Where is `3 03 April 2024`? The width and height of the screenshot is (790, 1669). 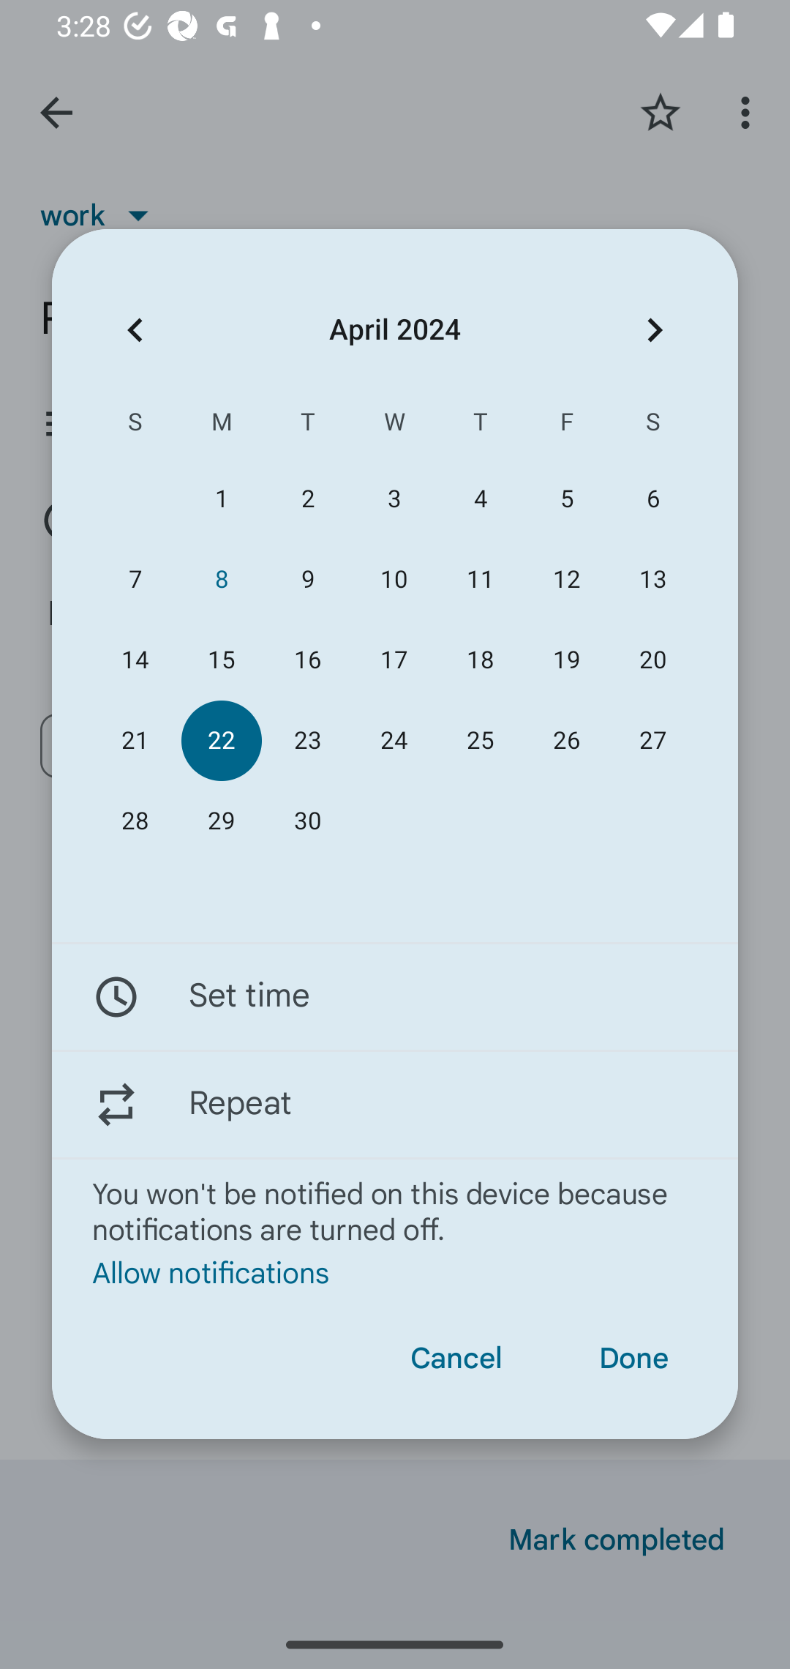 3 03 April 2024 is located at coordinates (394, 499).